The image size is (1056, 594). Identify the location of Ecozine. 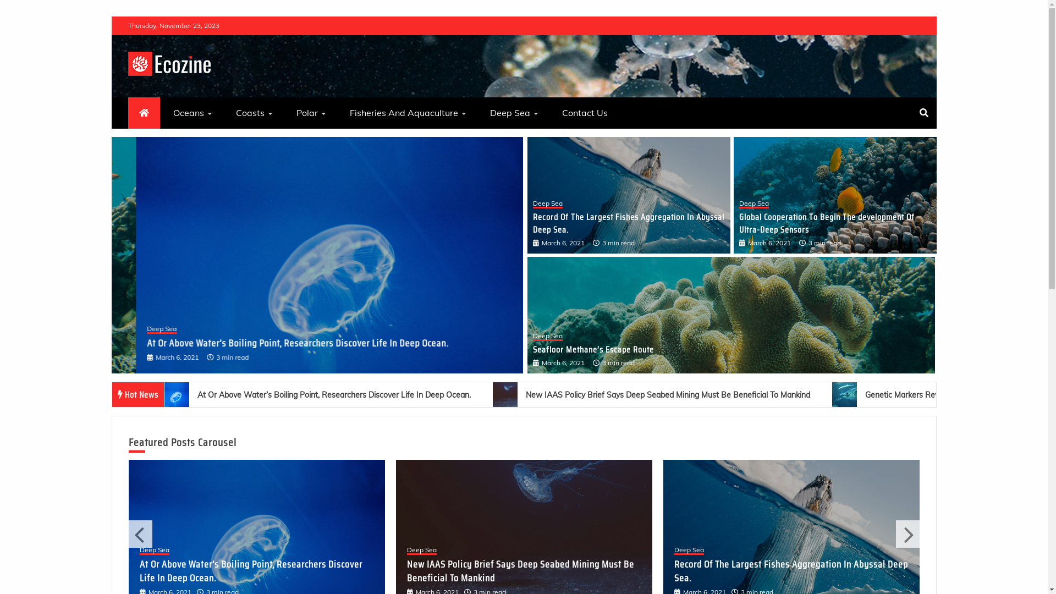
(156, 92).